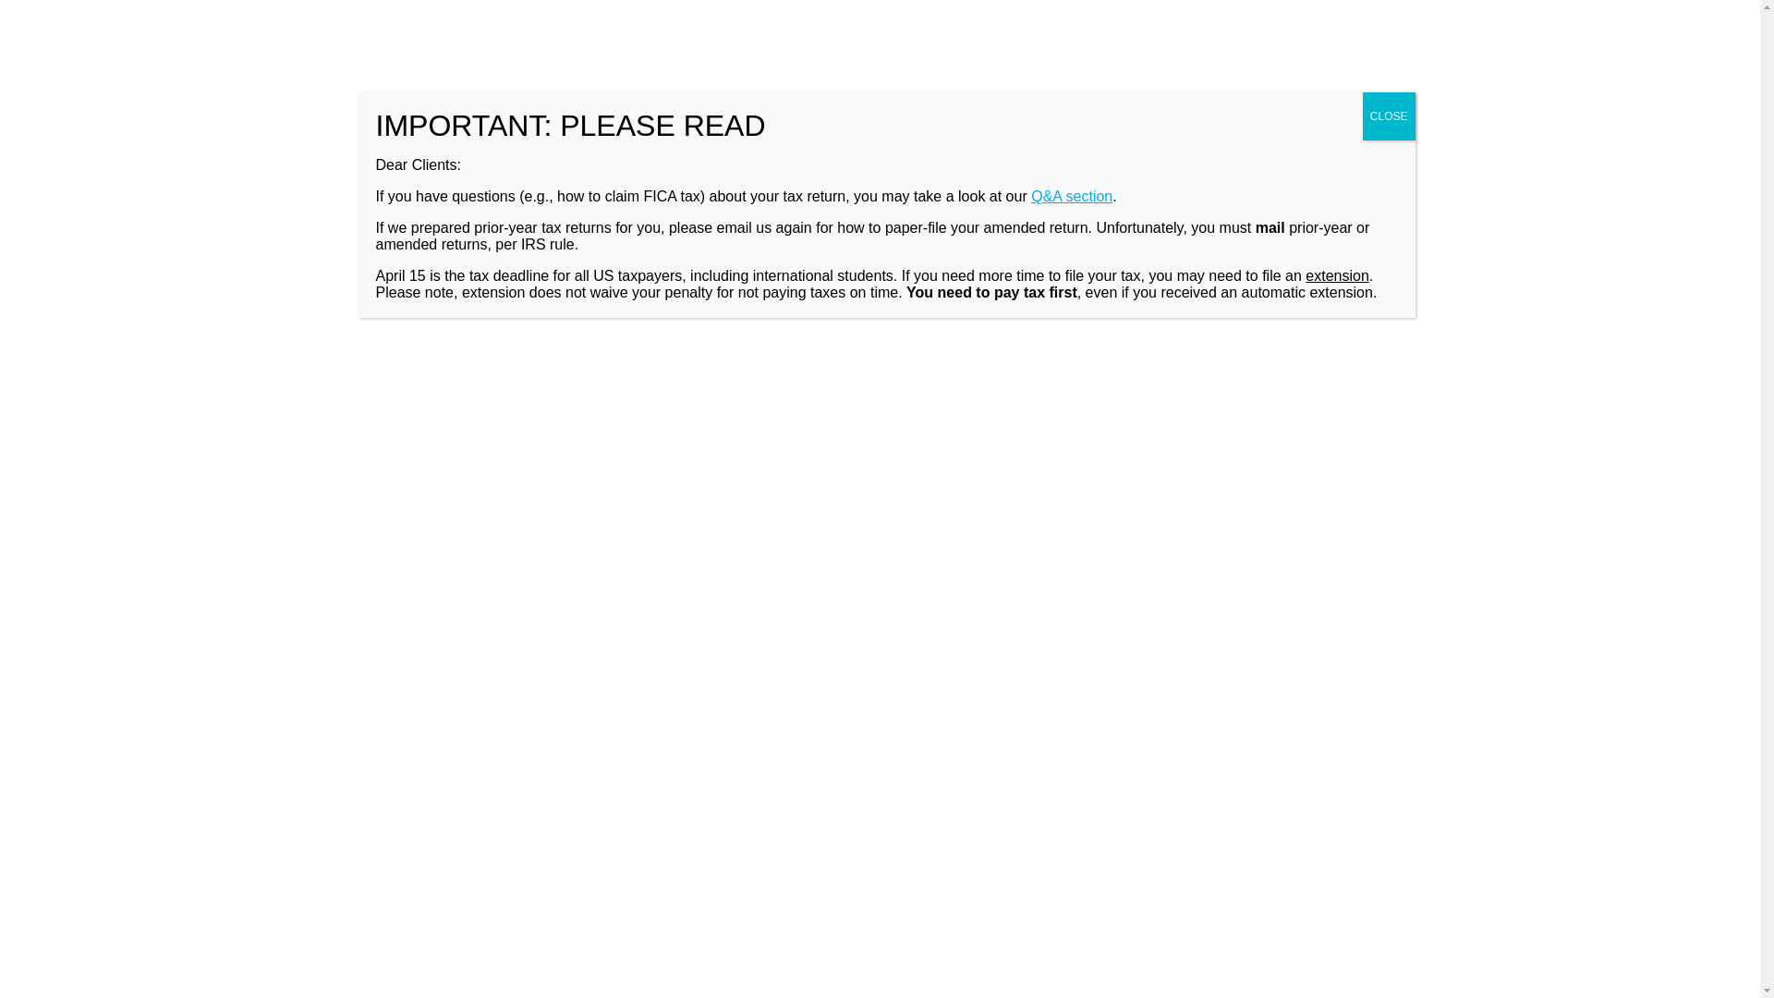 The height and width of the screenshot is (998, 1774). What do you see at coordinates (1389, 2) in the screenshot?
I see `CLOSE` at bounding box center [1389, 2].